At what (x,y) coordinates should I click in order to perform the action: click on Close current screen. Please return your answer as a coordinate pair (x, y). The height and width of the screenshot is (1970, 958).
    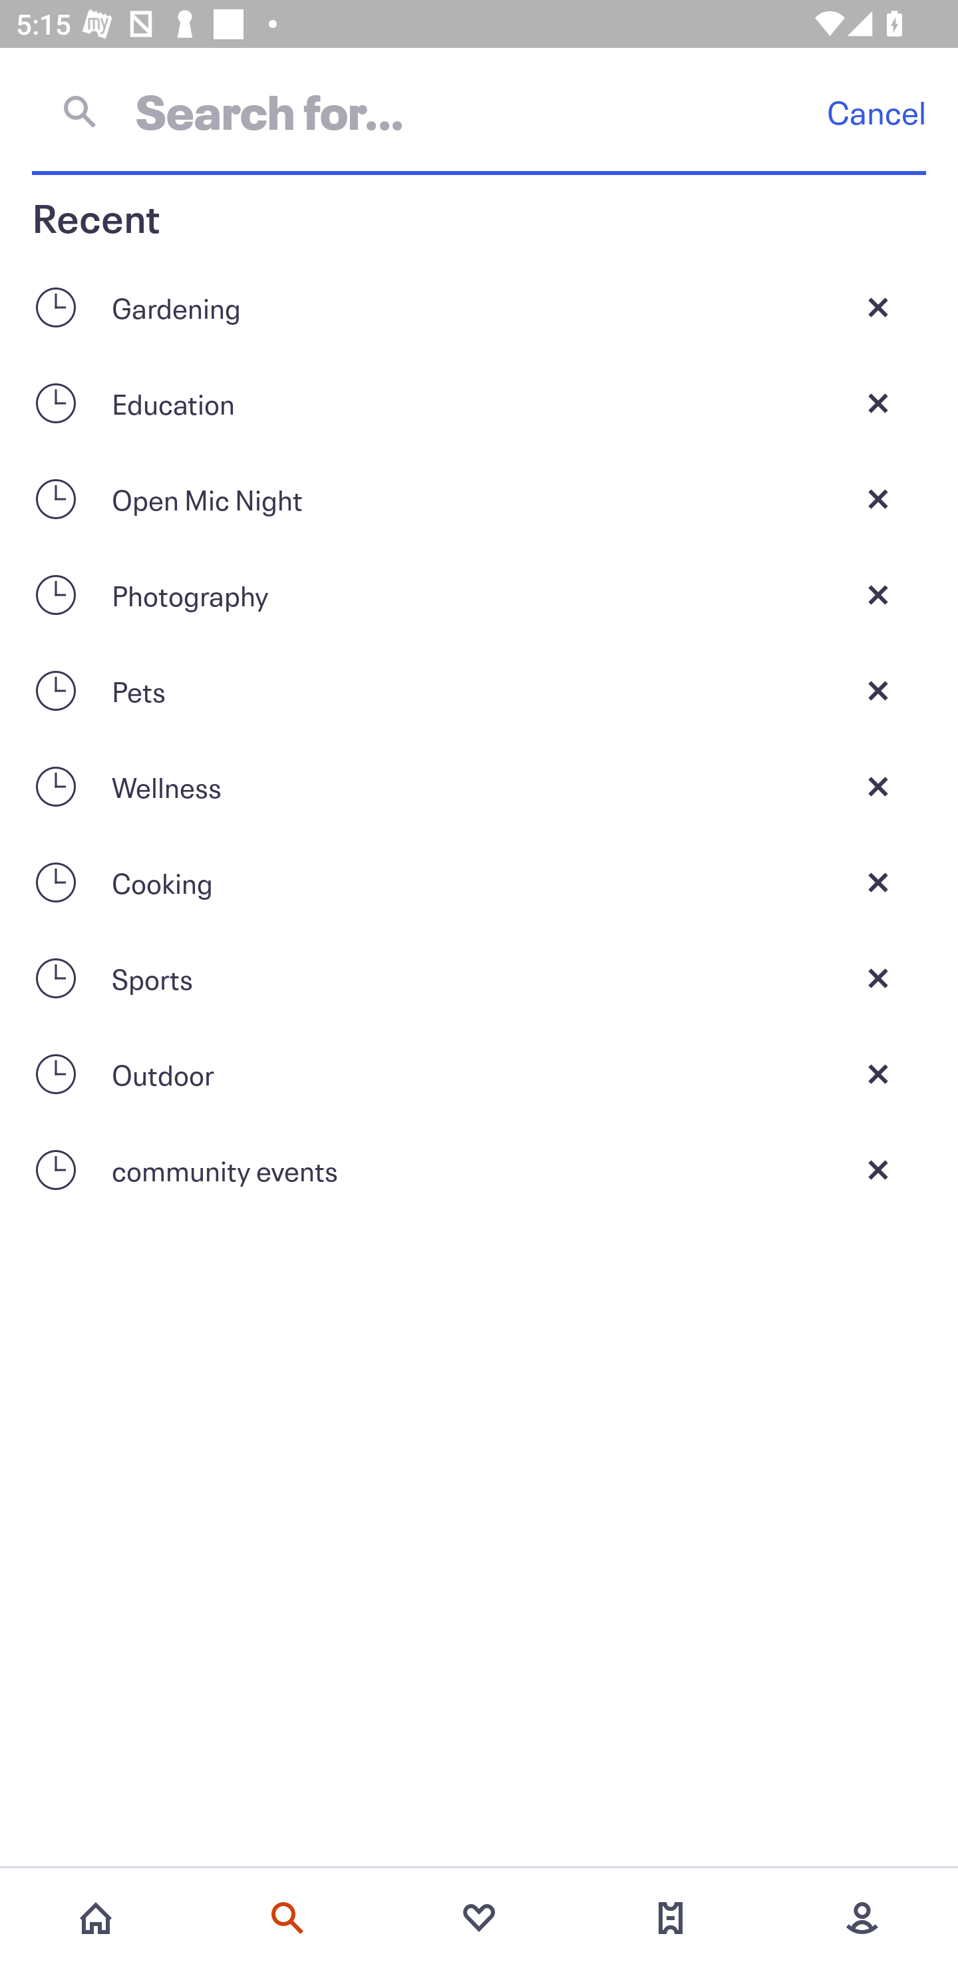
    Looking at the image, I should click on (878, 1074).